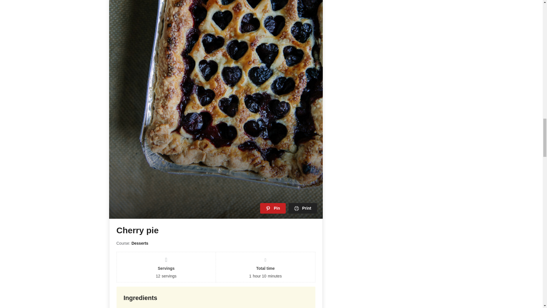 The height and width of the screenshot is (308, 547). Describe the element at coordinates (303, 208) in the screenshot. I see `Print` at that location.